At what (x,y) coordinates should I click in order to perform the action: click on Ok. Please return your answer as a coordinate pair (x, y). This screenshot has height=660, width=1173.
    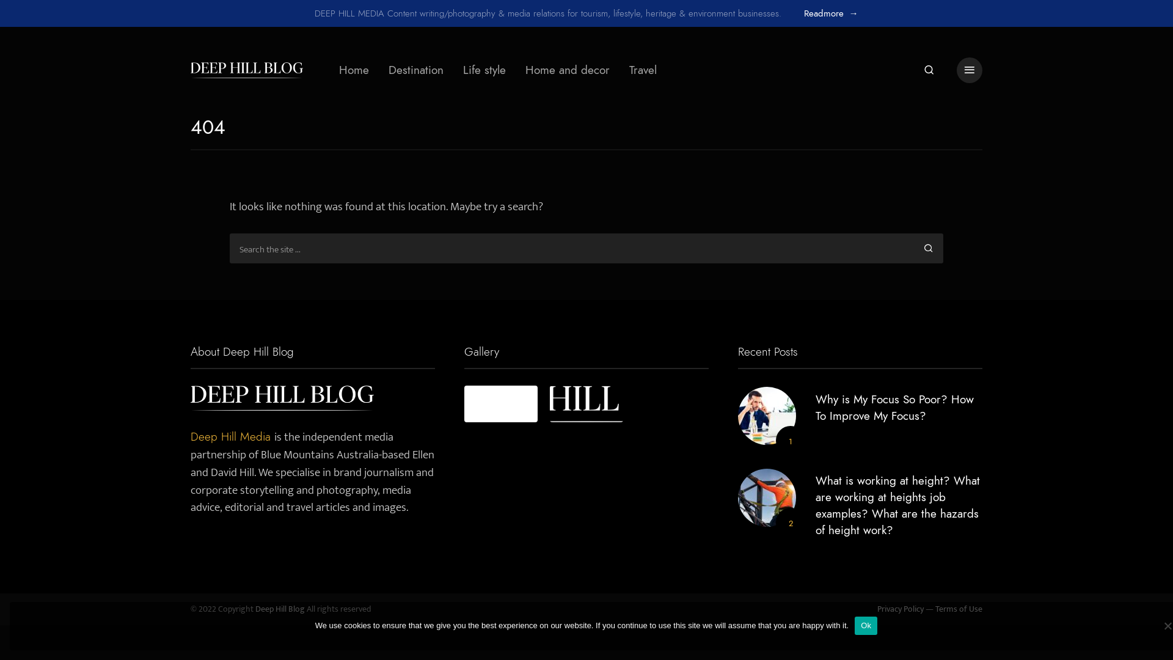
    Looking at the image, I should click on (866, 625).